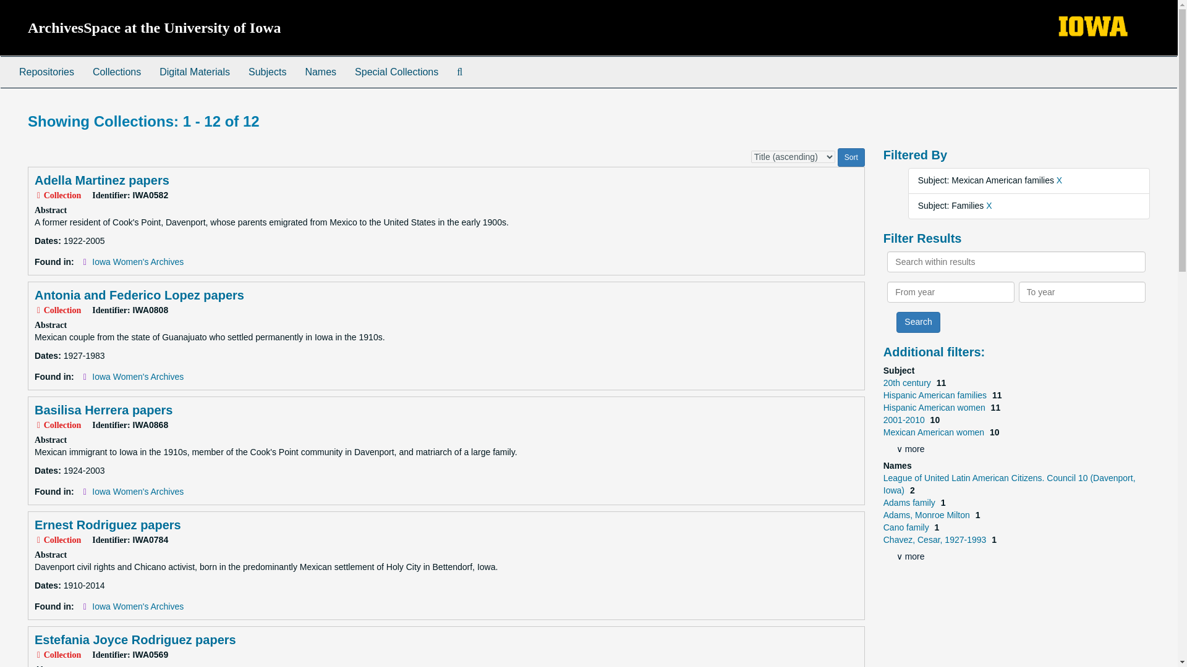 This screenshot has width=1187, height=667. I want to click on Filter By 'Hispanic American women', so click(935, 408).